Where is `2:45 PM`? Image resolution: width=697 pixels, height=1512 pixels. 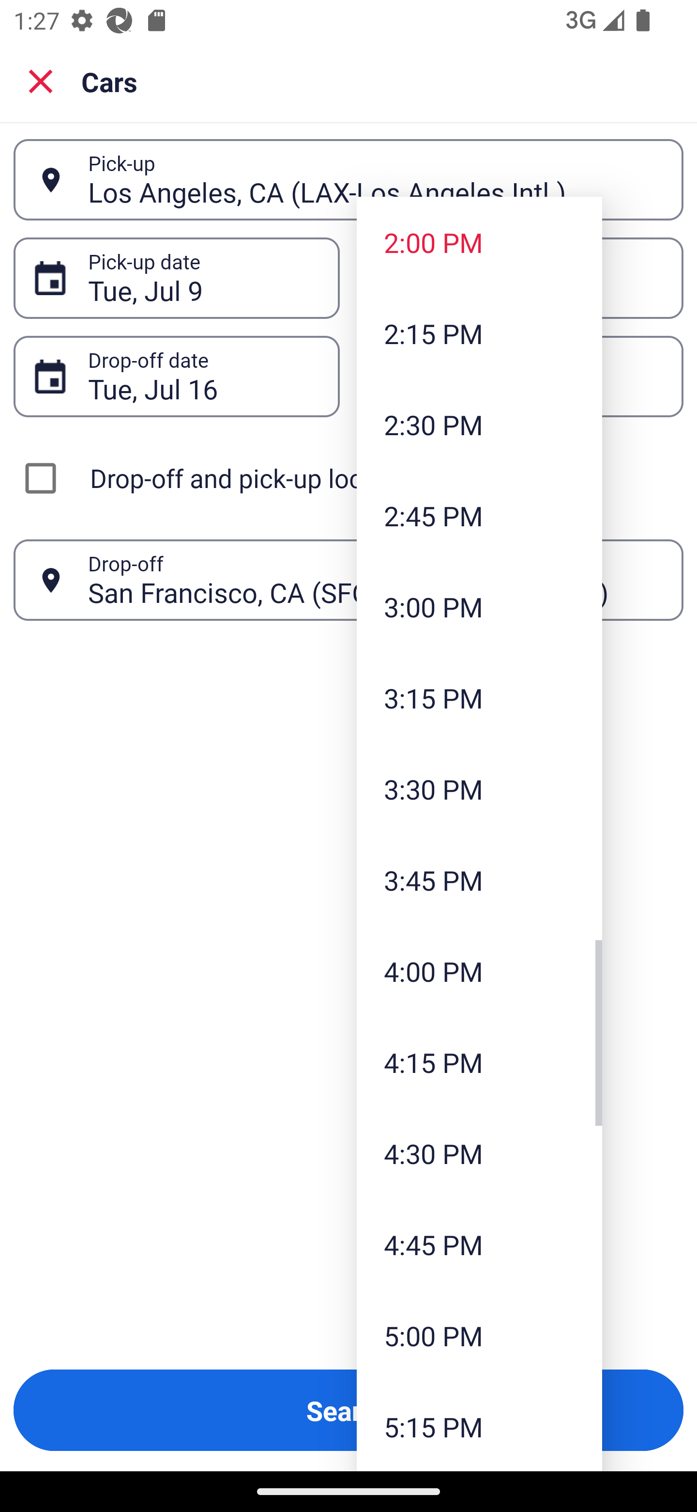
2:45 PM is located at coordinates (479, 516).